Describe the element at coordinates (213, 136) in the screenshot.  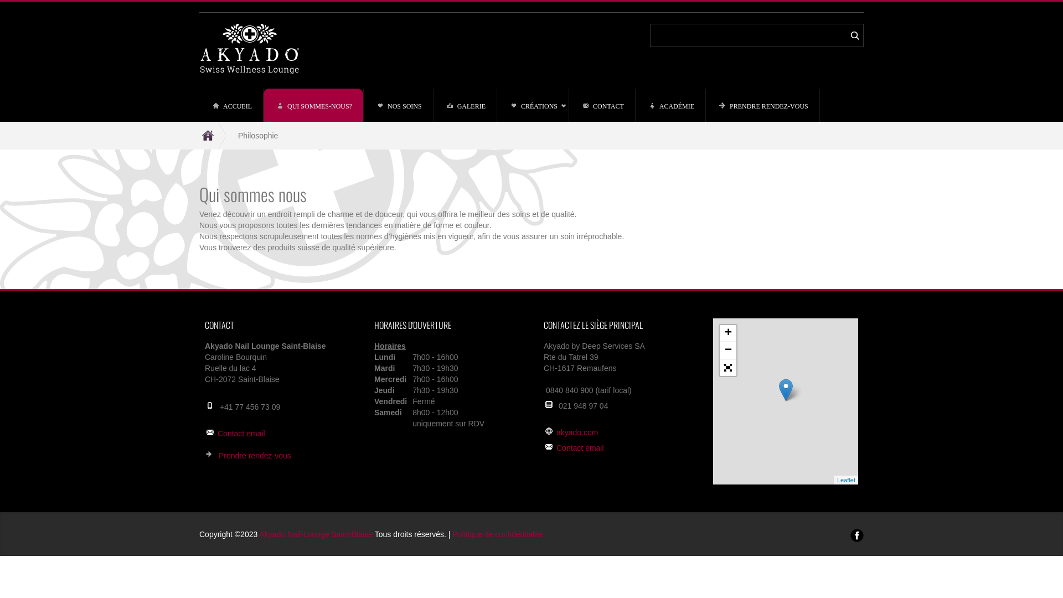
I see `Accueil` at that location.